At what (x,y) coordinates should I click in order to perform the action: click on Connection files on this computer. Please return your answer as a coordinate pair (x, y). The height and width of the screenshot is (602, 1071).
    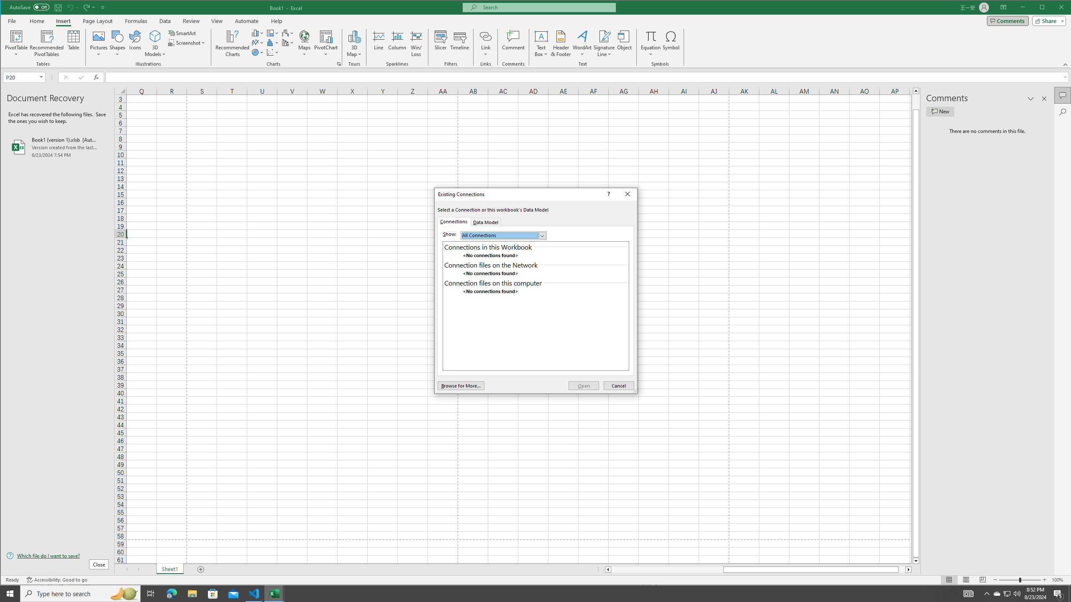
    Looking at the image, I should click on (535, 283).